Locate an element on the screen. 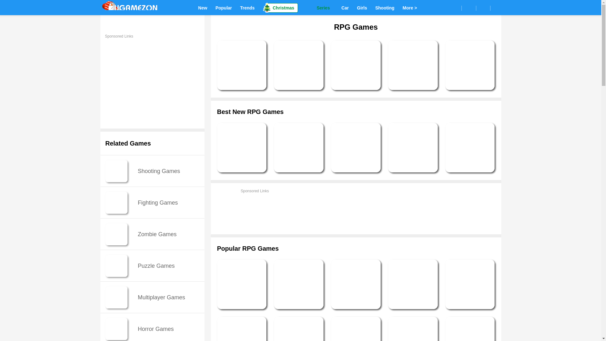 The height and width of the screenshot is (341, 606). Popular Games is located at coordinates (224, 7).